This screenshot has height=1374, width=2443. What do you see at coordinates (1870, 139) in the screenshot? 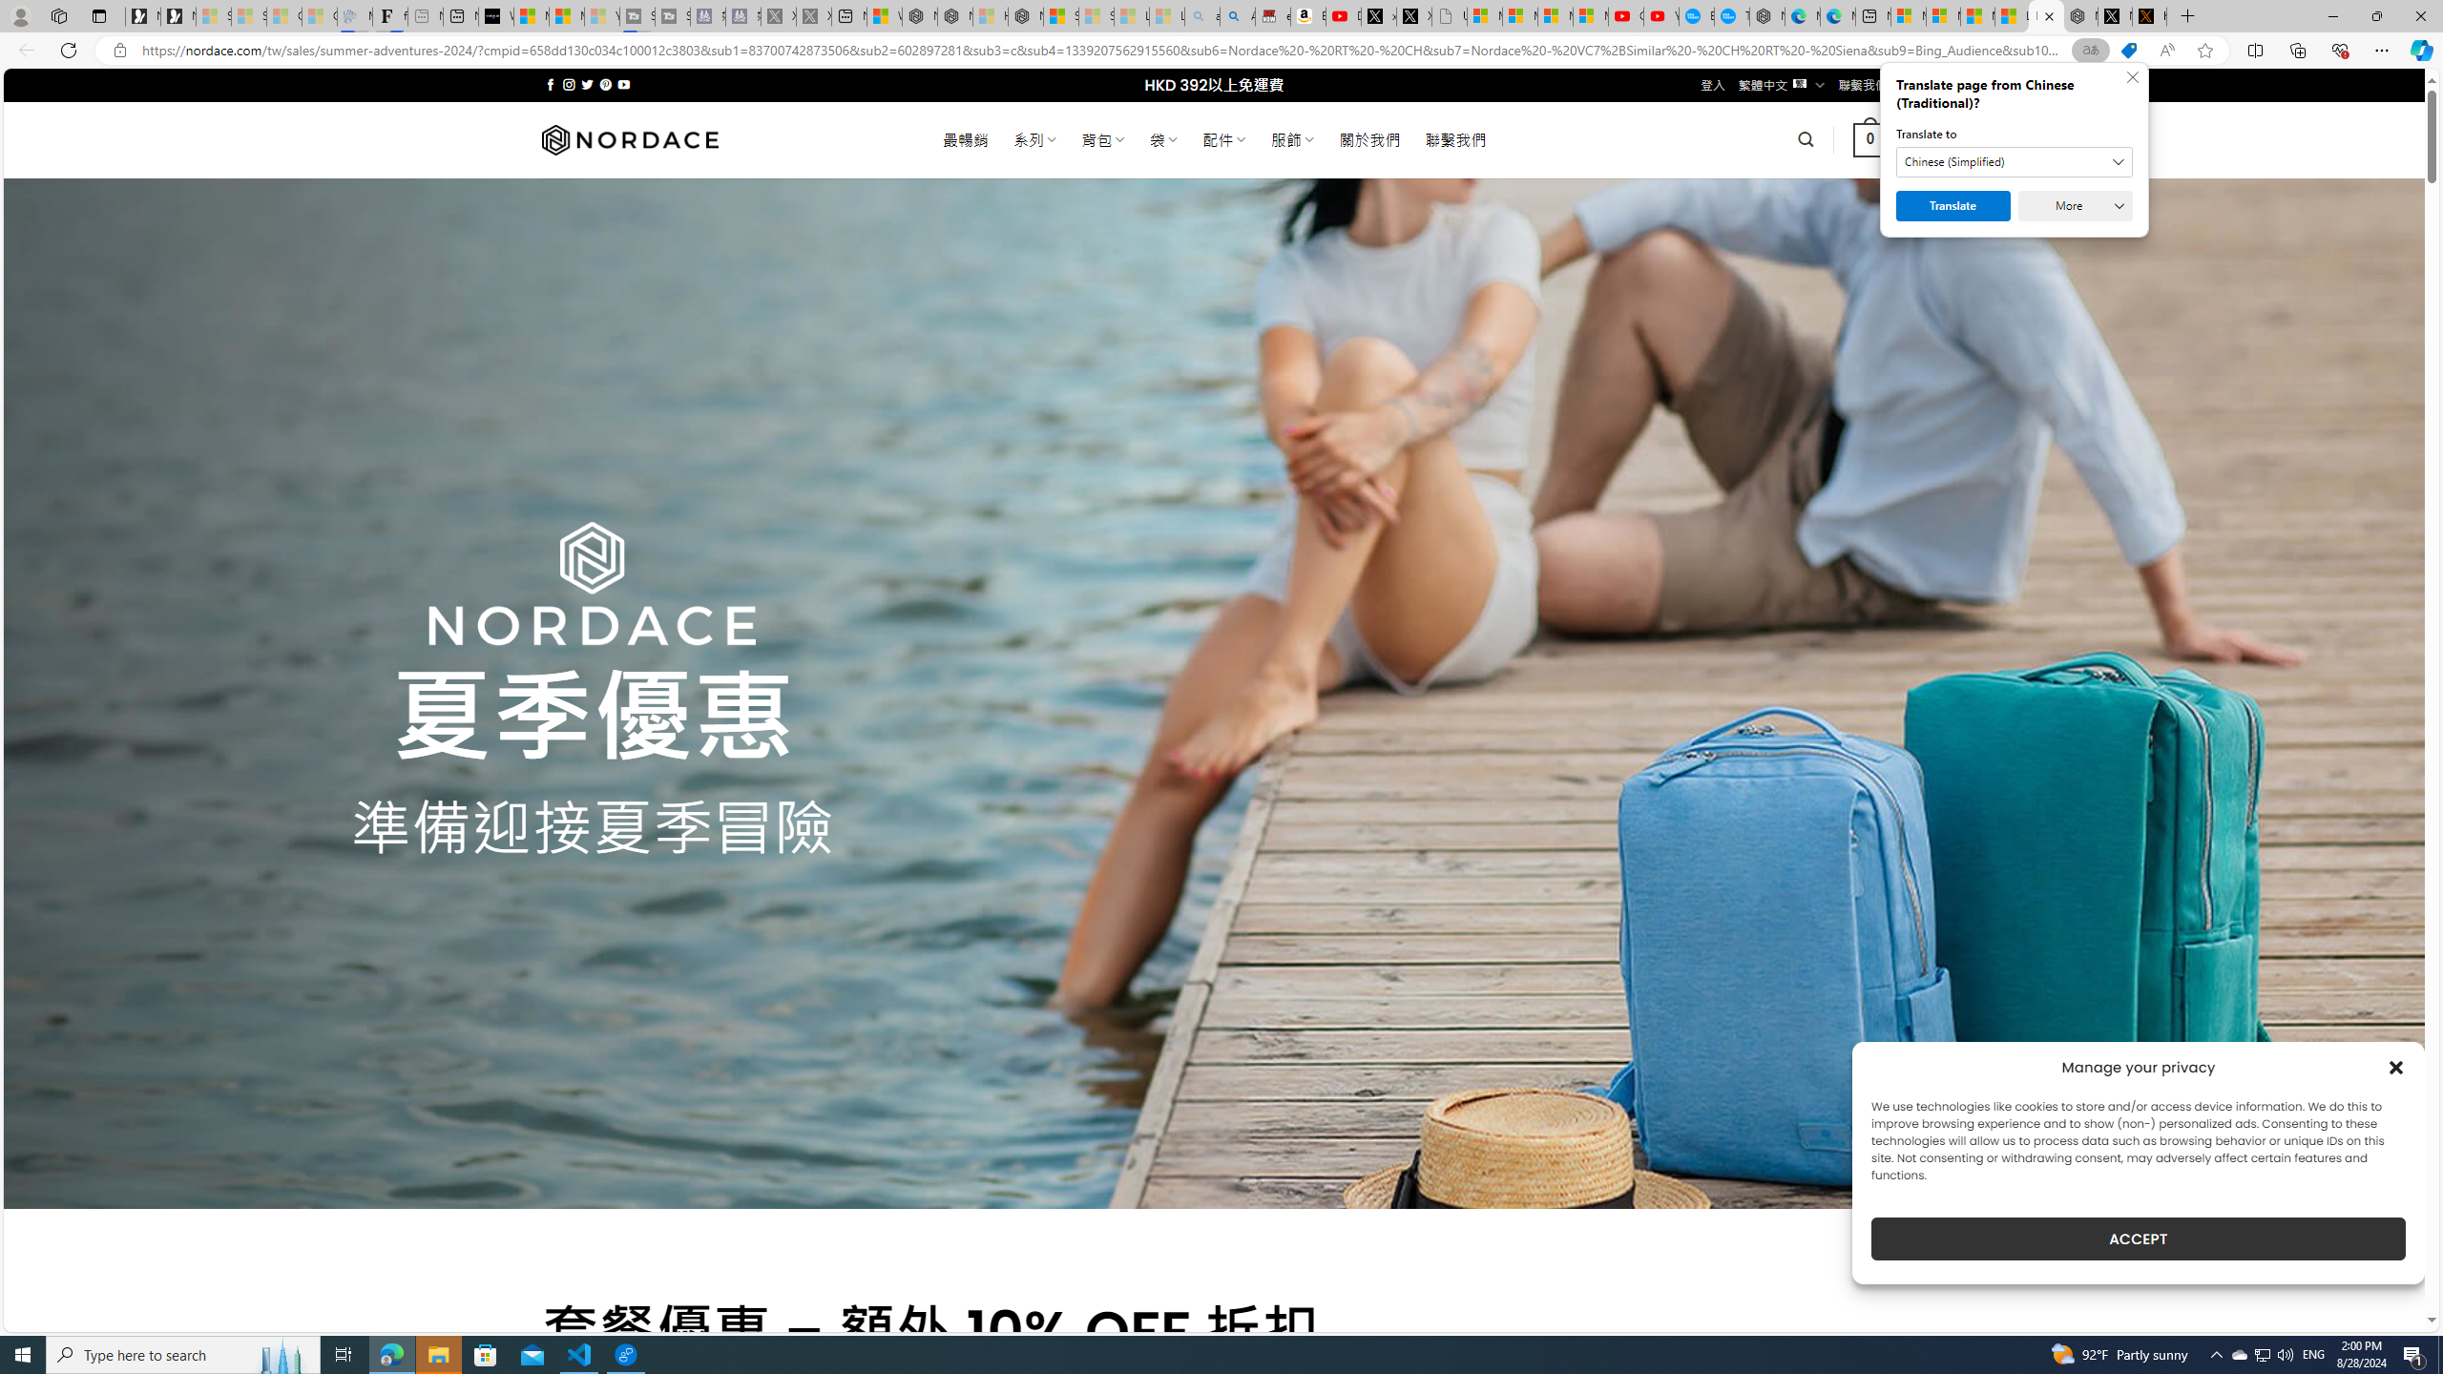
I see `  0  ` at bounding box center [1870, 139].